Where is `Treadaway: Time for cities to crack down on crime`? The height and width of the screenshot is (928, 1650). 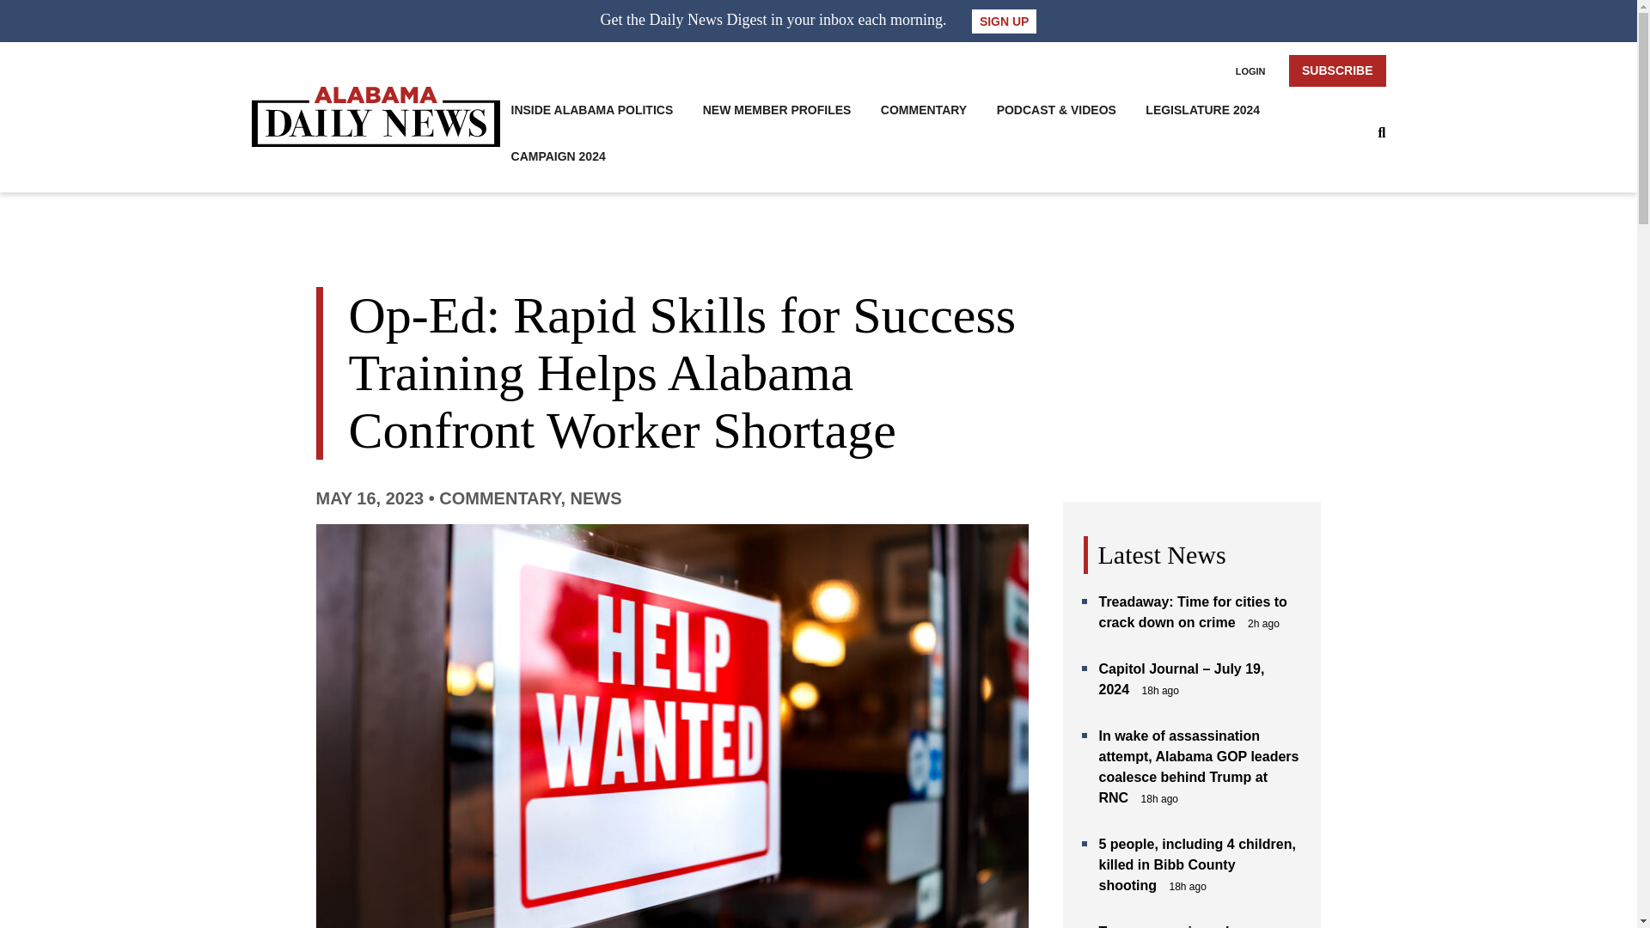 Treadaway: Time for cities to crack down on crime is located at coordinates (1193, 612).